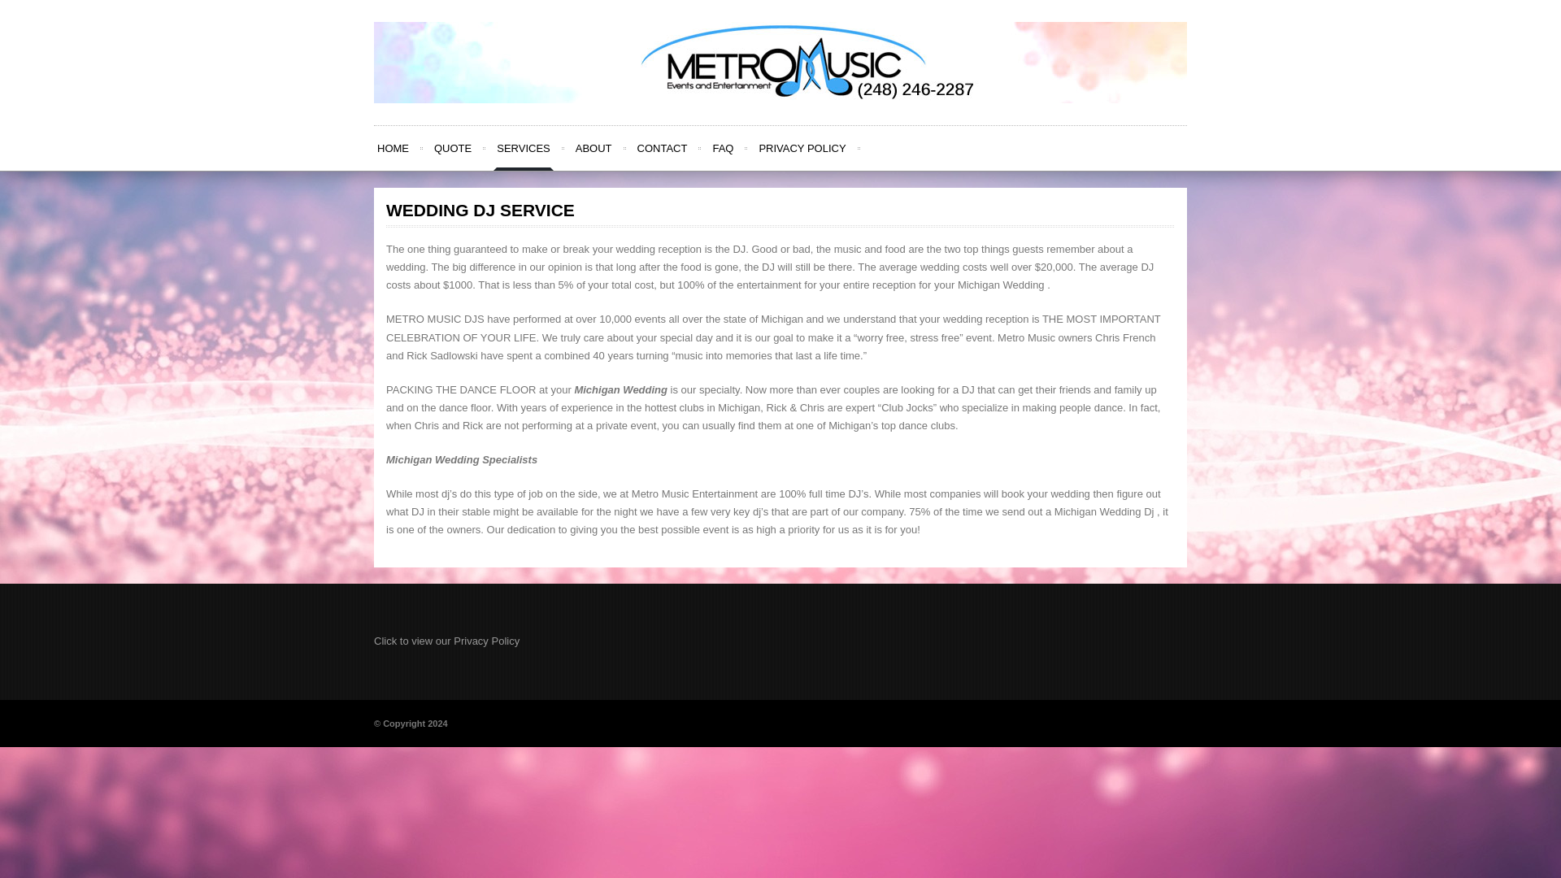 This screenshot has width=1561, height=878. I want to click on ABOUT, so click(594, 148).